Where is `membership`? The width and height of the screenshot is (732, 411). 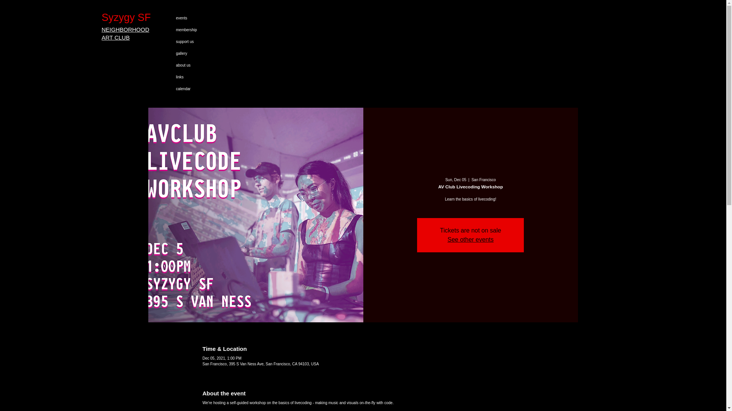
membership is located at coordinates (211, 30).